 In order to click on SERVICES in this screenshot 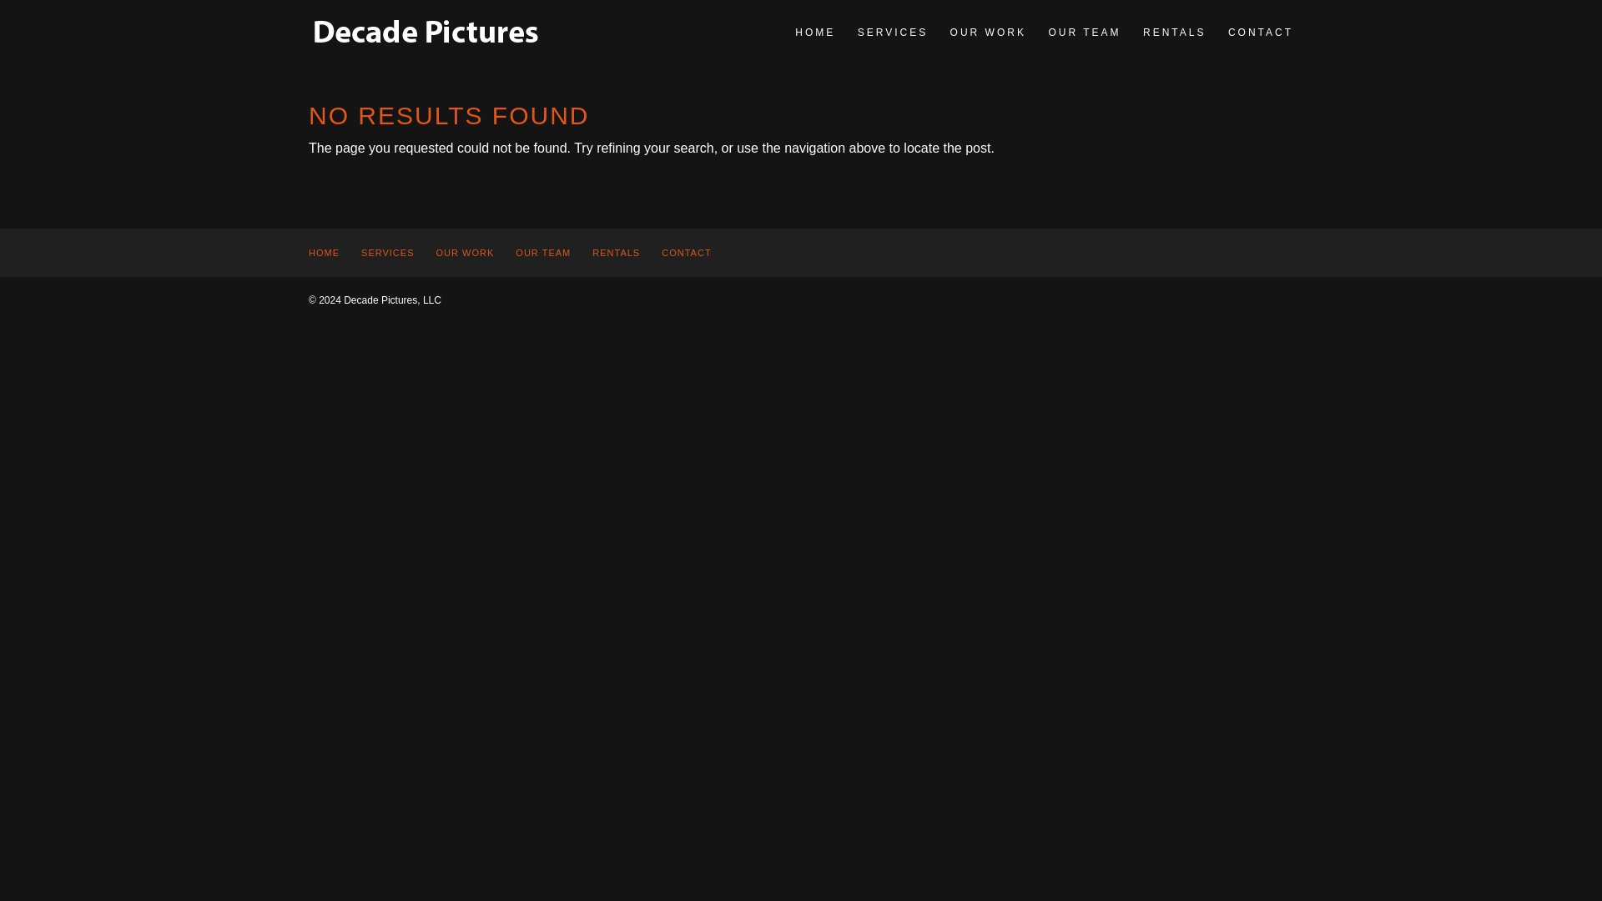, I will do `click(892, 33)`.